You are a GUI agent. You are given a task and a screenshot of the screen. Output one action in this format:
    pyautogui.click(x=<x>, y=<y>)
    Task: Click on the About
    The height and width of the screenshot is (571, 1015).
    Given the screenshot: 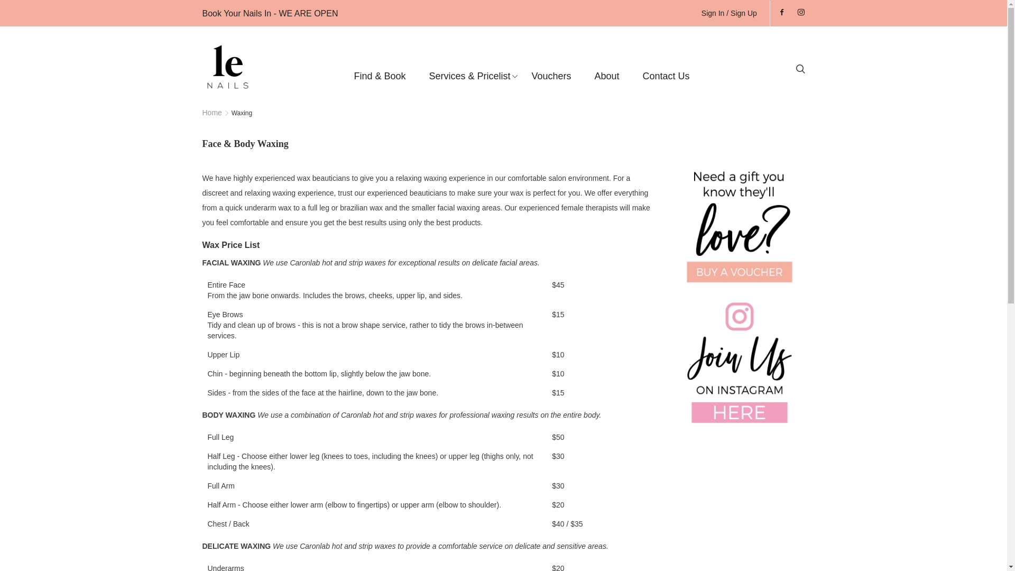 What is the action you would take?
    pyautogui.click(x=607, y=76)
    